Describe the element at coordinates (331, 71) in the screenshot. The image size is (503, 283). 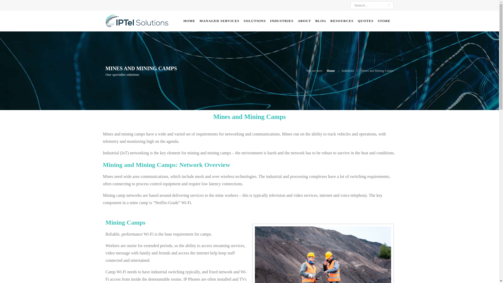
I see `Home` at that location.